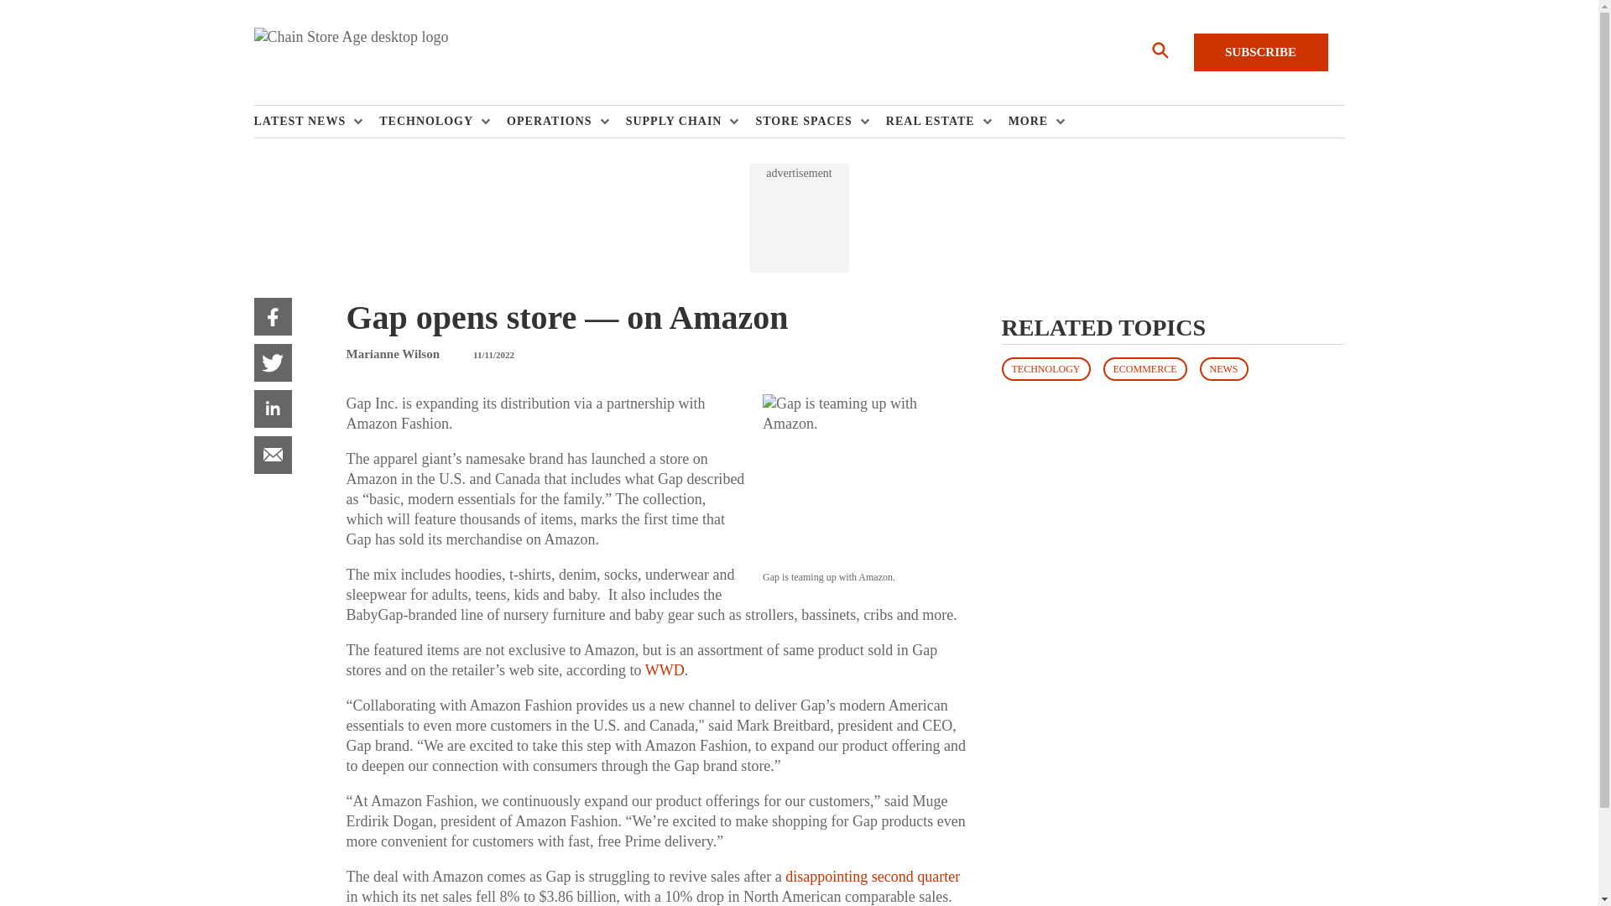 The width and height of the screenshot is (1611, 906). Describe the element at coordinates (678, 122) in the screenshot. I see `SUPPLY CHAIN` at that location.